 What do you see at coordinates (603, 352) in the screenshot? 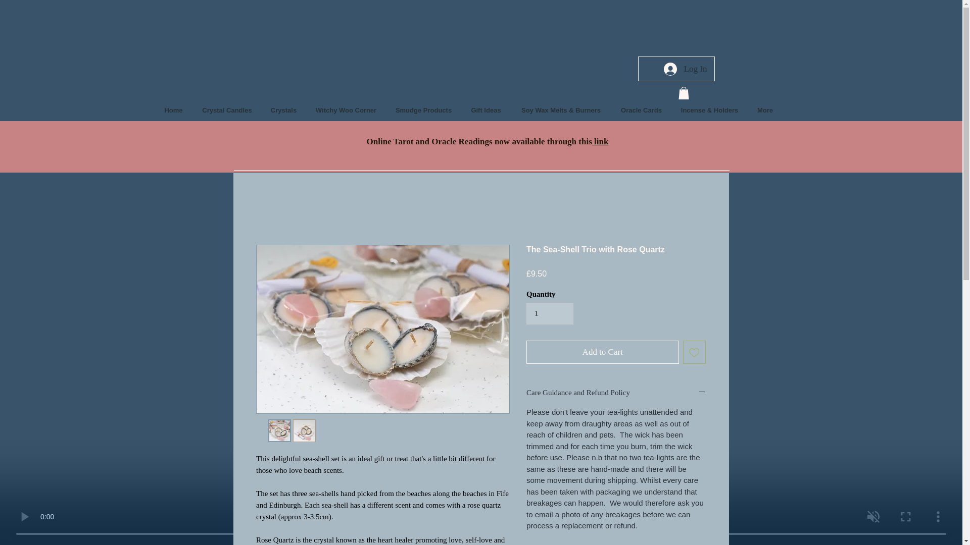
I see `Add to Cart` at bounding box center [603, 352].